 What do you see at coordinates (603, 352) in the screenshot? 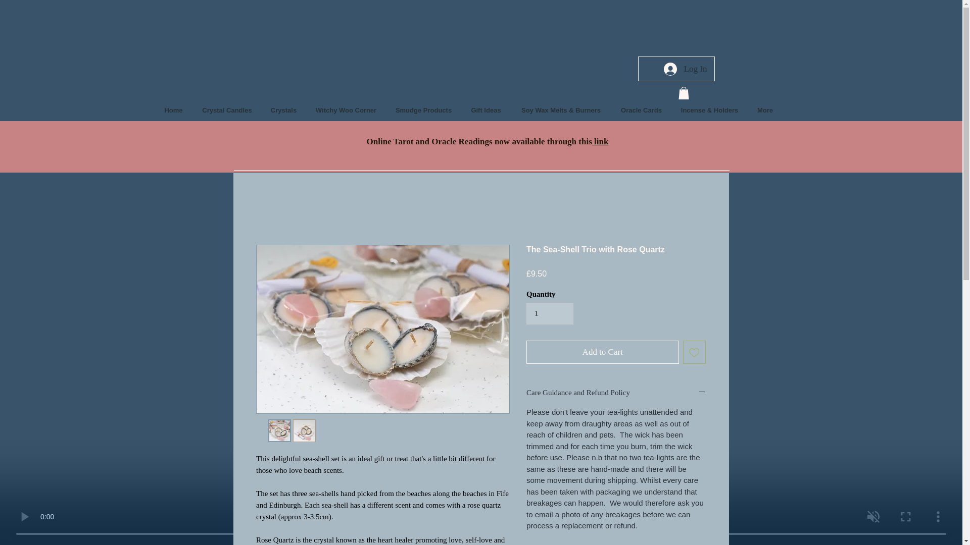
I see `Add to Cart` at bounding box center [603, 352].